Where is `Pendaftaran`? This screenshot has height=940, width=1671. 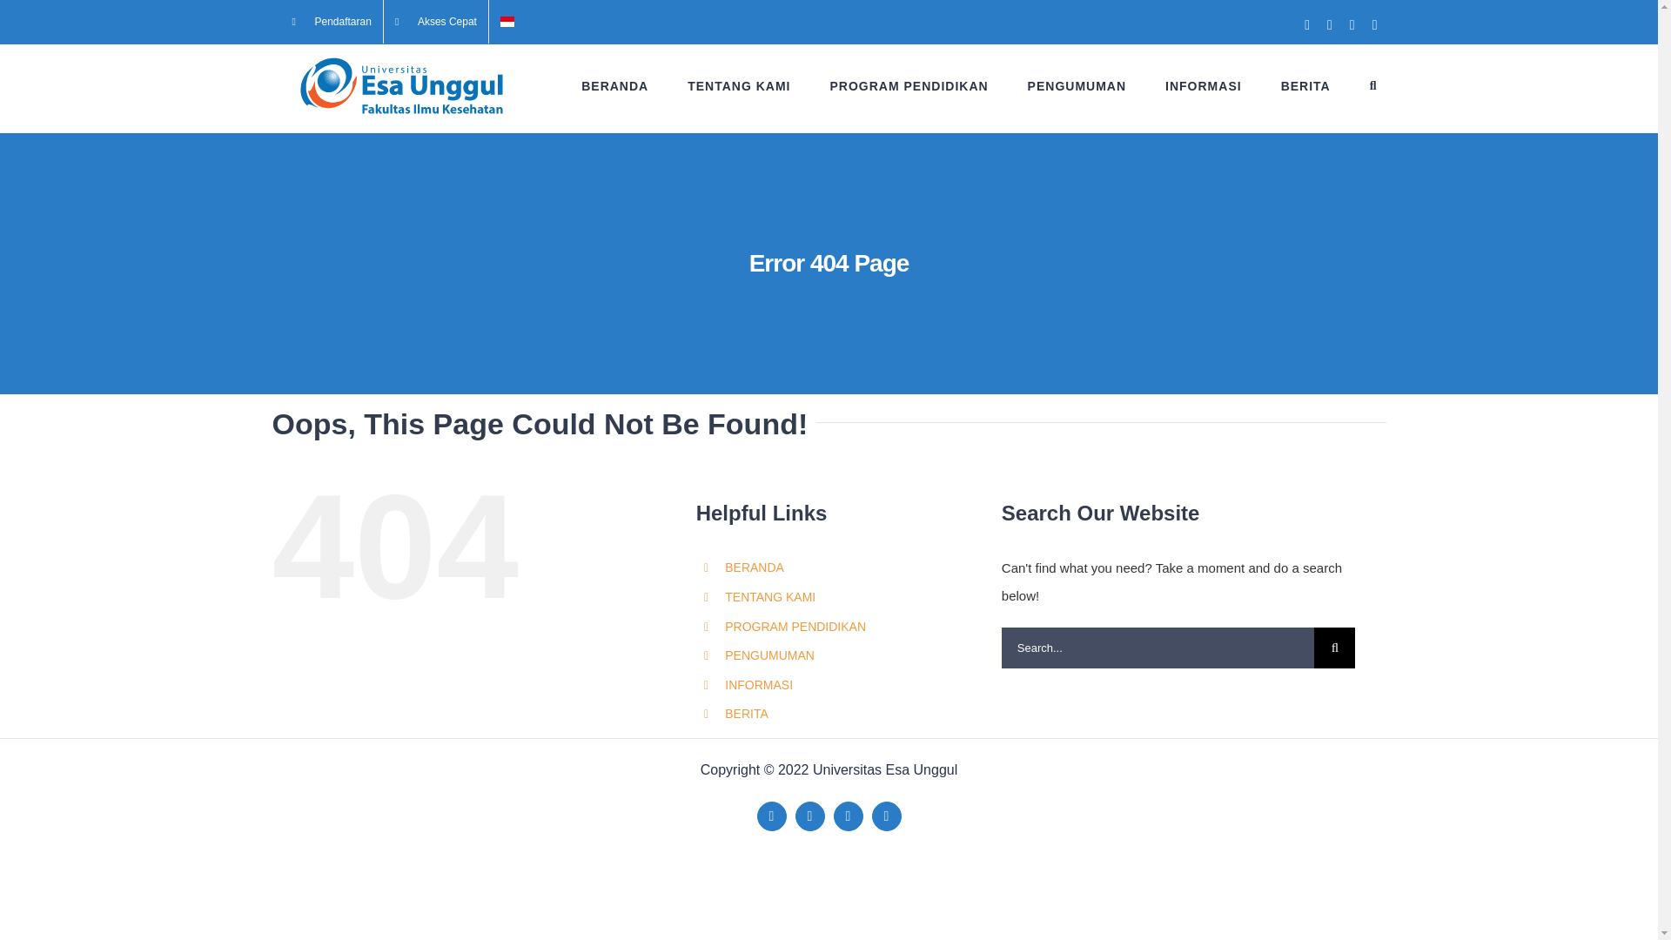
Pendaftaran is located at coordinates (331, 21).